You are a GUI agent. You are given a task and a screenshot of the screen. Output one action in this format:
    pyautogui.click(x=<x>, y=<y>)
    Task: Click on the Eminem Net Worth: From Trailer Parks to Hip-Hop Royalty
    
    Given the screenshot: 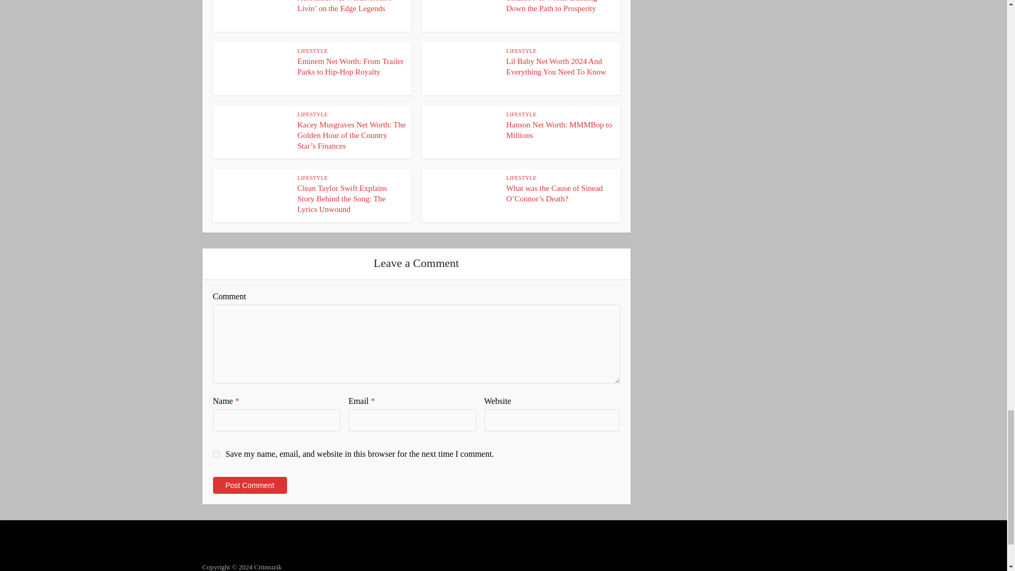 What is the action you would take?
    pyautogui.click(x=350, y=67)
    